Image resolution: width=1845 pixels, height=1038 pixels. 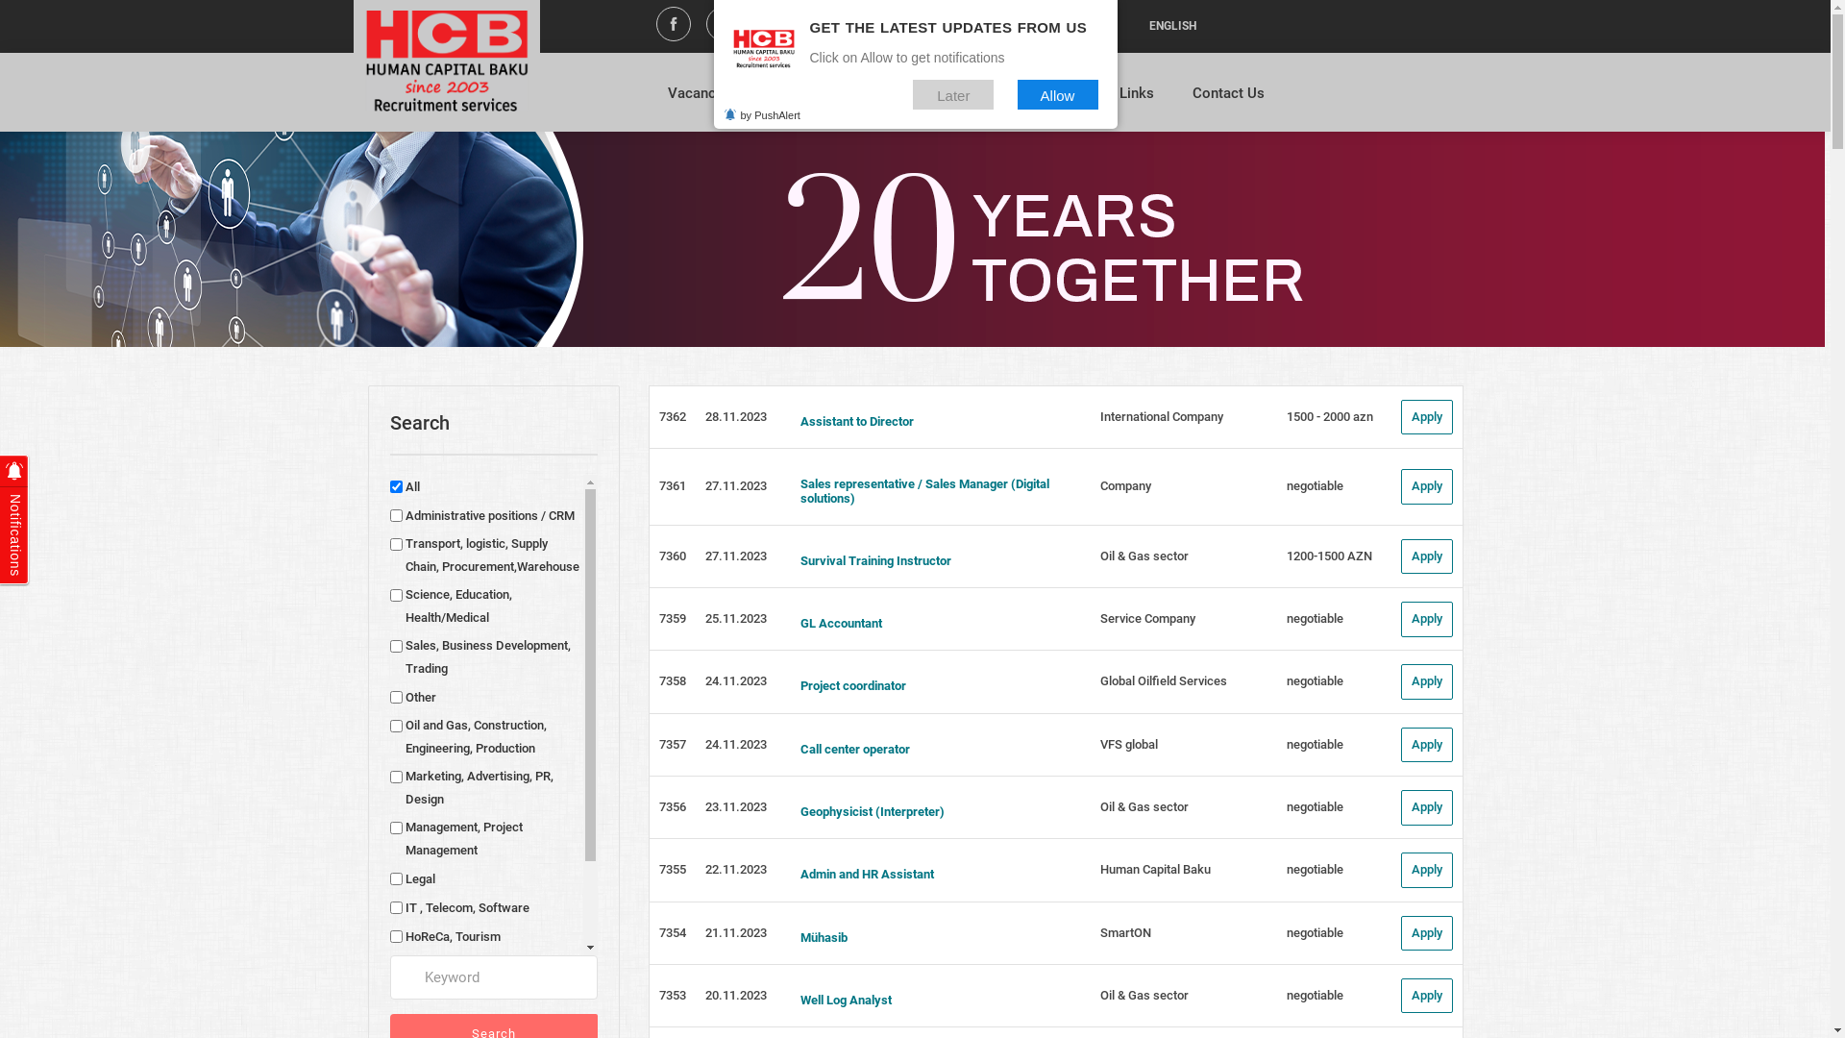 What do you see at coordinates (1427, 746) in the screenshot?
I see `Apply` at bounding box center [1427, 746].